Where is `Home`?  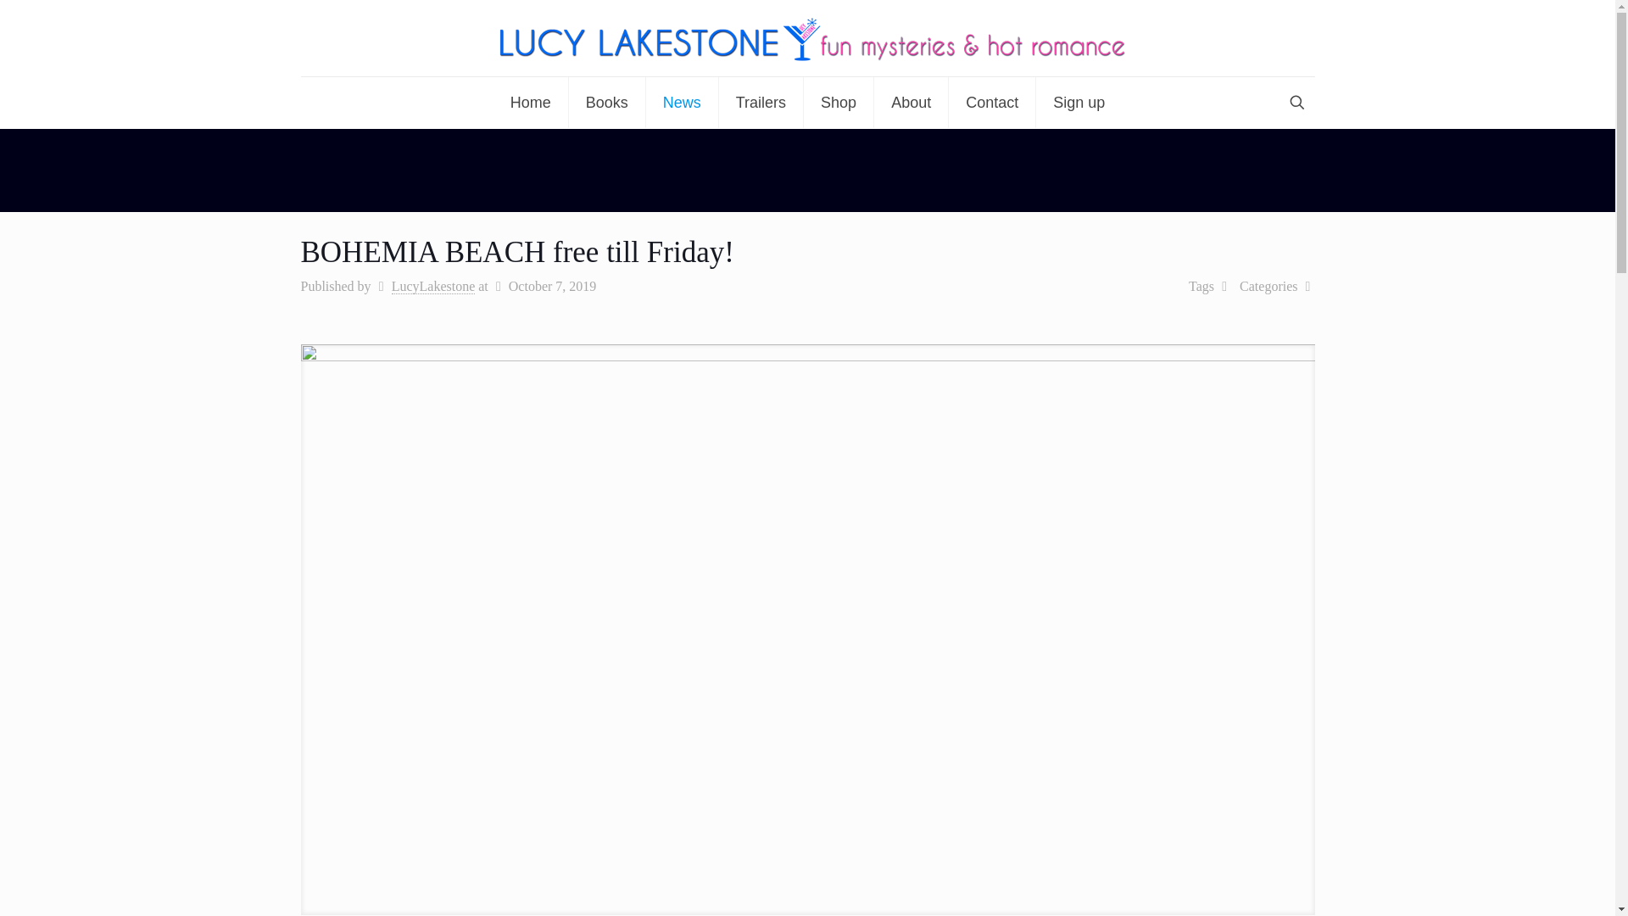 Home is located at coordinates (531, 102).